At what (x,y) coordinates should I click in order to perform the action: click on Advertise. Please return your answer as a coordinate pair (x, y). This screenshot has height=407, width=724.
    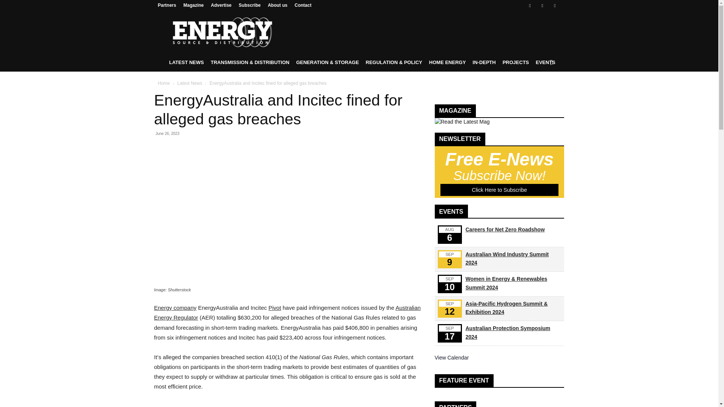
    Looking at the image, I should click on (221, 5).